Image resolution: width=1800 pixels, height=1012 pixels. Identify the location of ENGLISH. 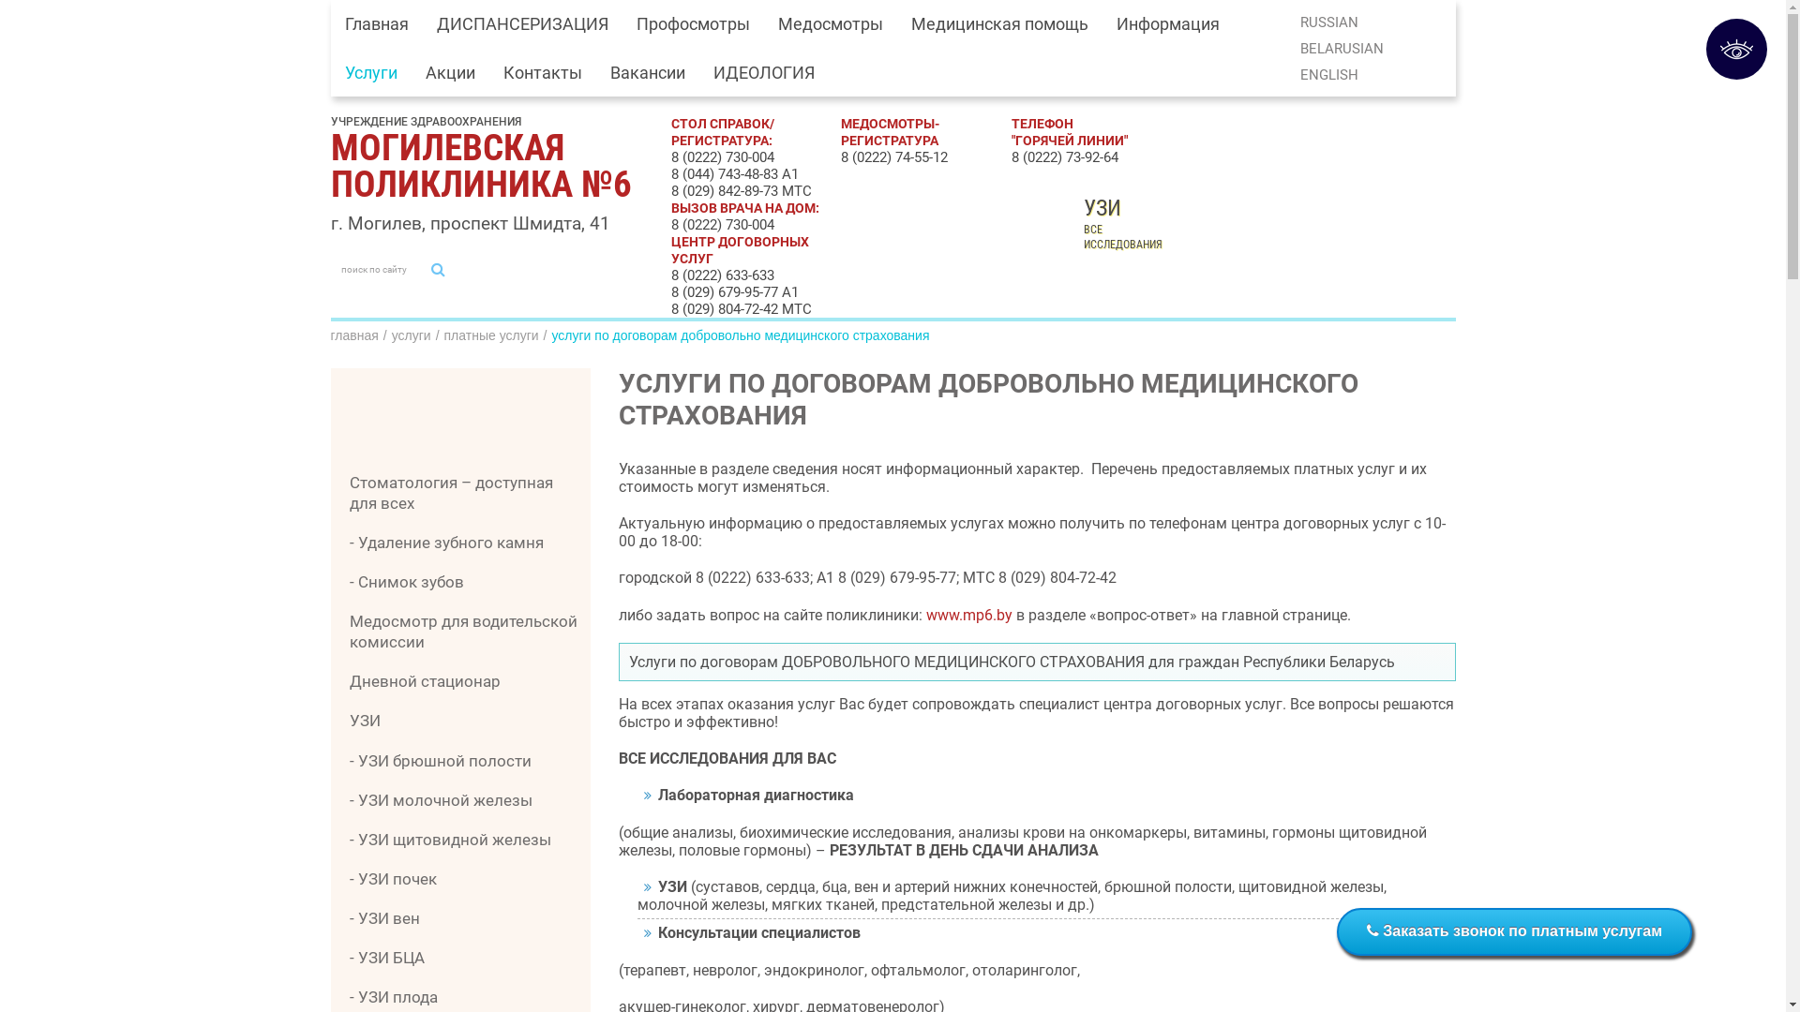
(1329, 75).